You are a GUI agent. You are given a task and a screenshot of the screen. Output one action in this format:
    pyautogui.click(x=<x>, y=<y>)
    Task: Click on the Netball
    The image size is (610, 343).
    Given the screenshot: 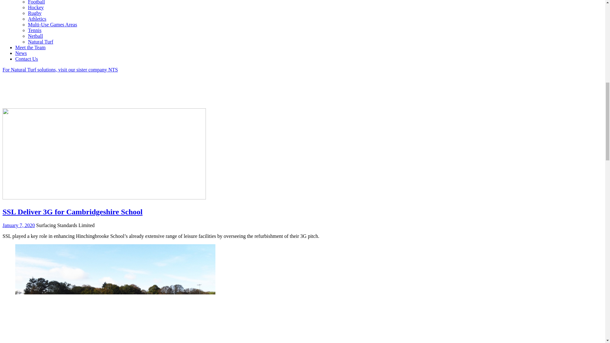 What is the action you would take?
    pyautogui.click(x=35, y=36)
    